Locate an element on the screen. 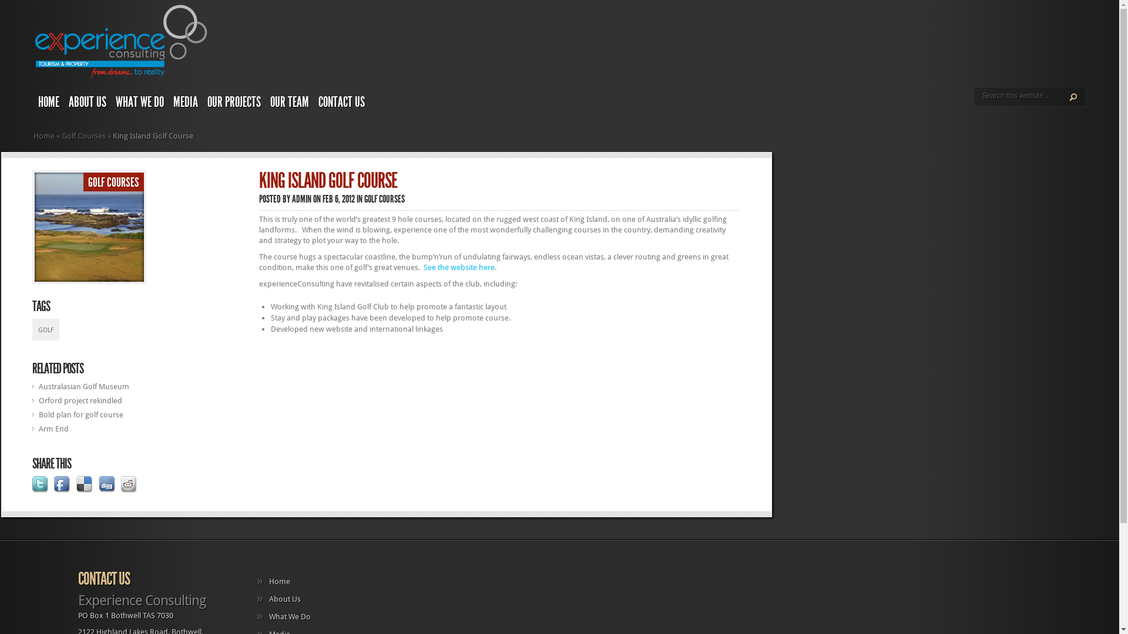  Golf Courses is located at coordinates (83, 136).